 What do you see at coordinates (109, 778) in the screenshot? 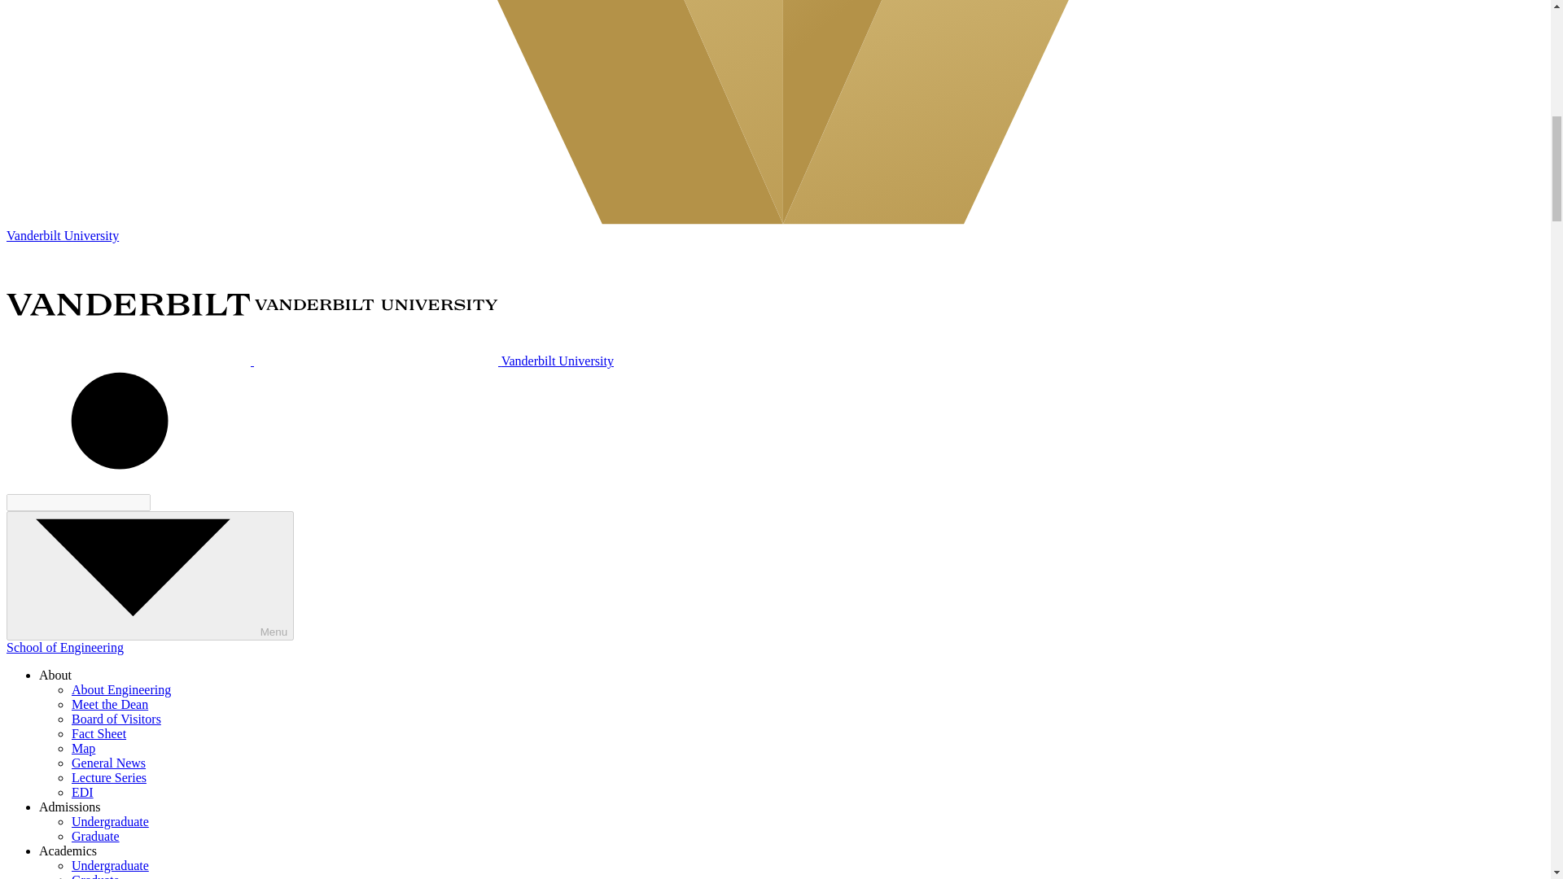
I see `Lecture Series` at bounding box center [109, 778].